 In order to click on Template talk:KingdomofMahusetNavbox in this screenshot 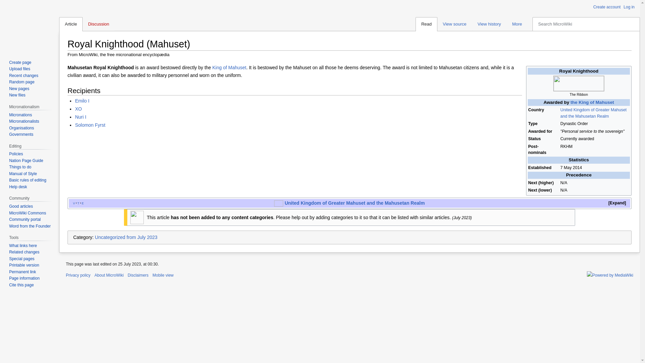, I will do `click(78, 203)`.